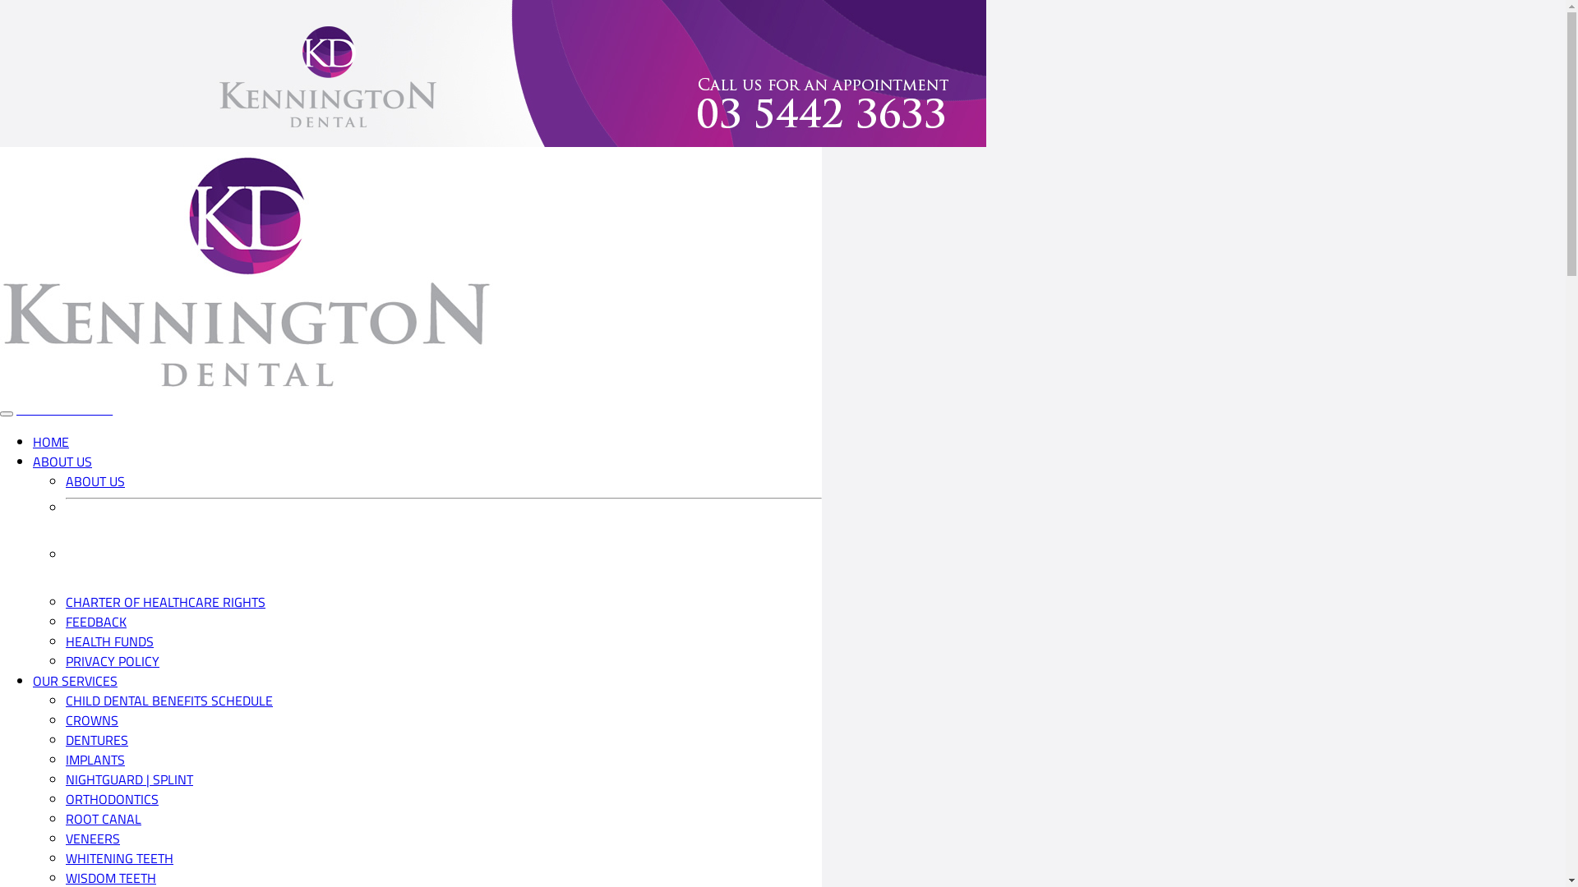 The height and width of the screenshot is (887, 1578). What do you see at coordinates (64, 409) in the screenshot?
I see `03 5442 3633` at bounding box center [64, 409].